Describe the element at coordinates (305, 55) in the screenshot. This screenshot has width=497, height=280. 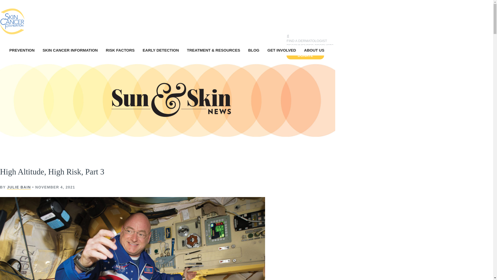
I see `DONATE` at that location.